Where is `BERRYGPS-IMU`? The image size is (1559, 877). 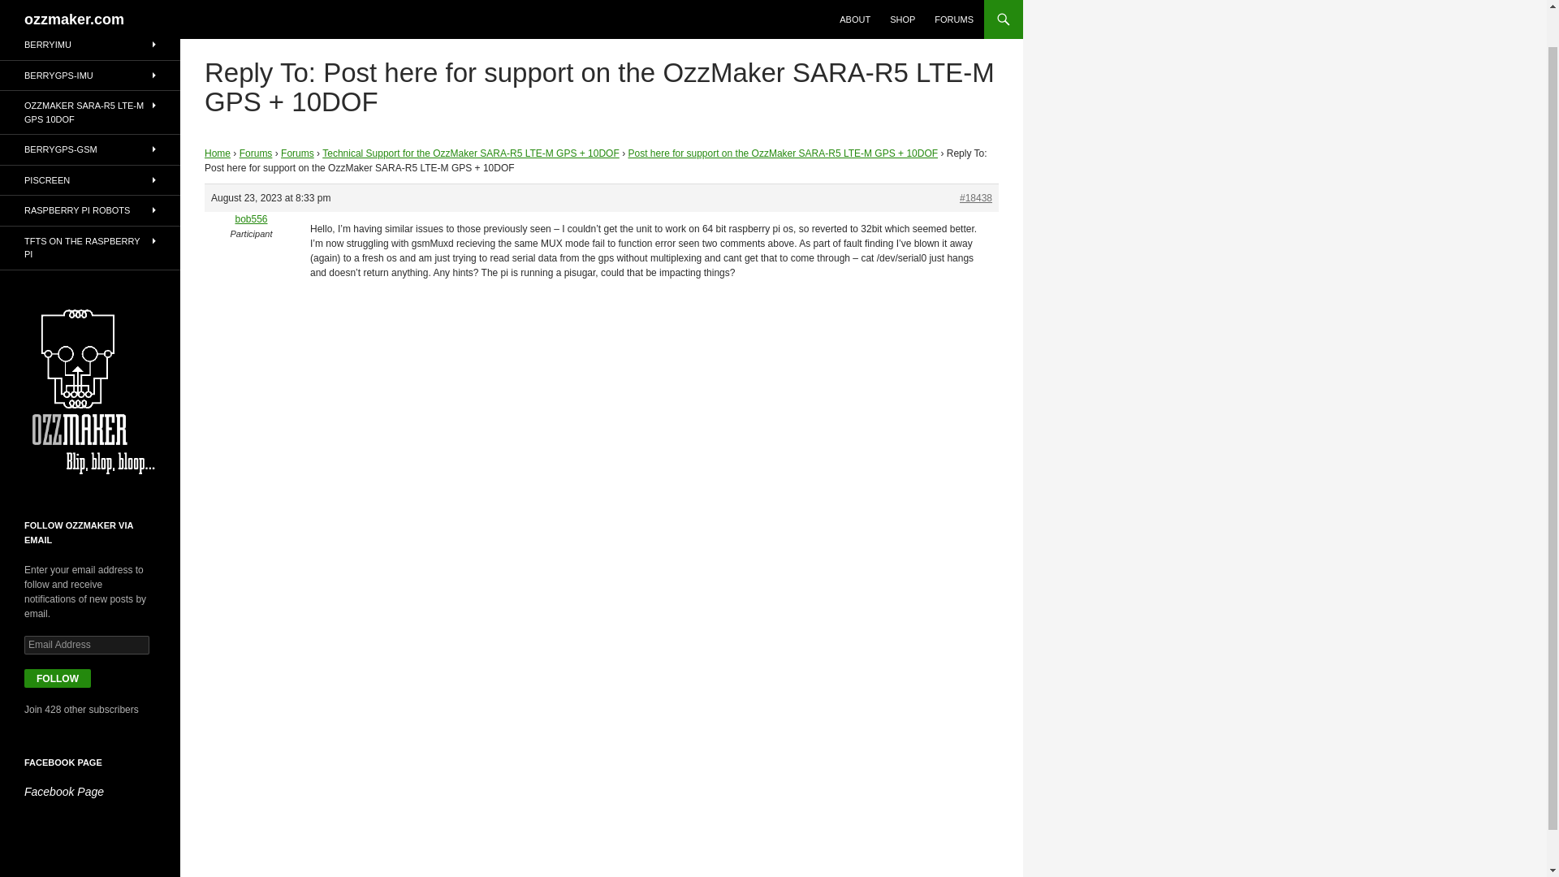 BERRYGPS-IMU is located at coordinates (90, 75).